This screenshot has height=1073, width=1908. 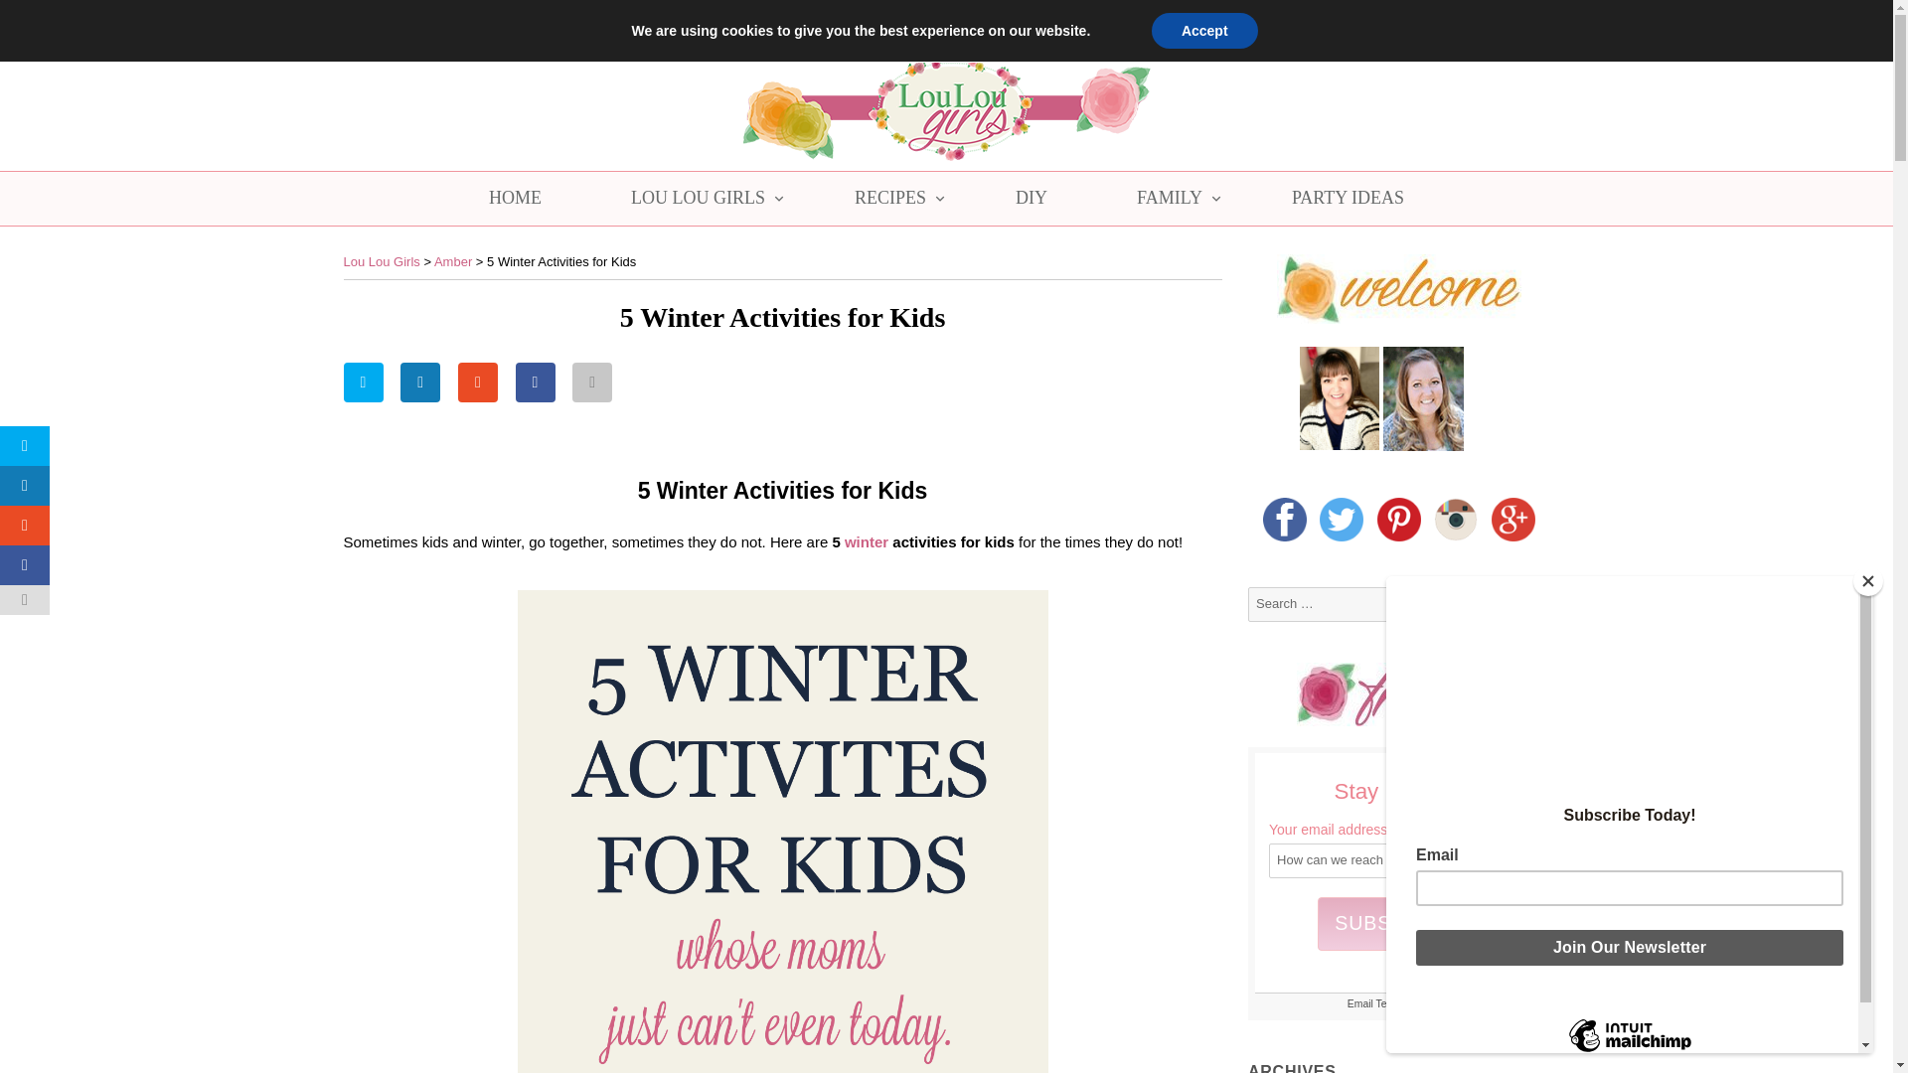 I want to click on click to join, so click(x=1399, y=924).